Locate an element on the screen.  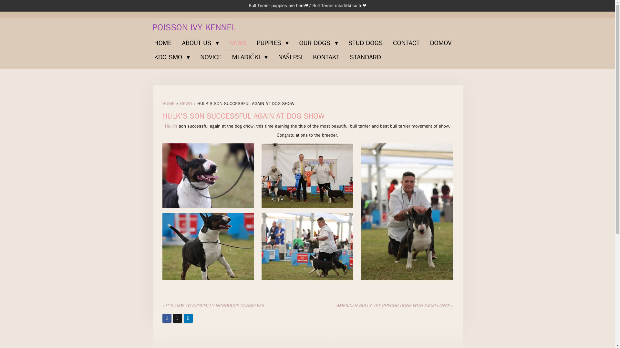
ABOUT US is located at coordinates (200, 43).